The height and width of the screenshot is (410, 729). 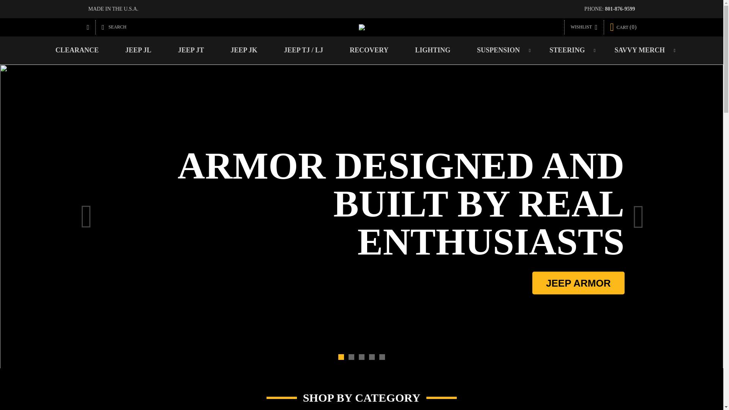 I want to click on LIGHTING, so click(x=432, y=50).